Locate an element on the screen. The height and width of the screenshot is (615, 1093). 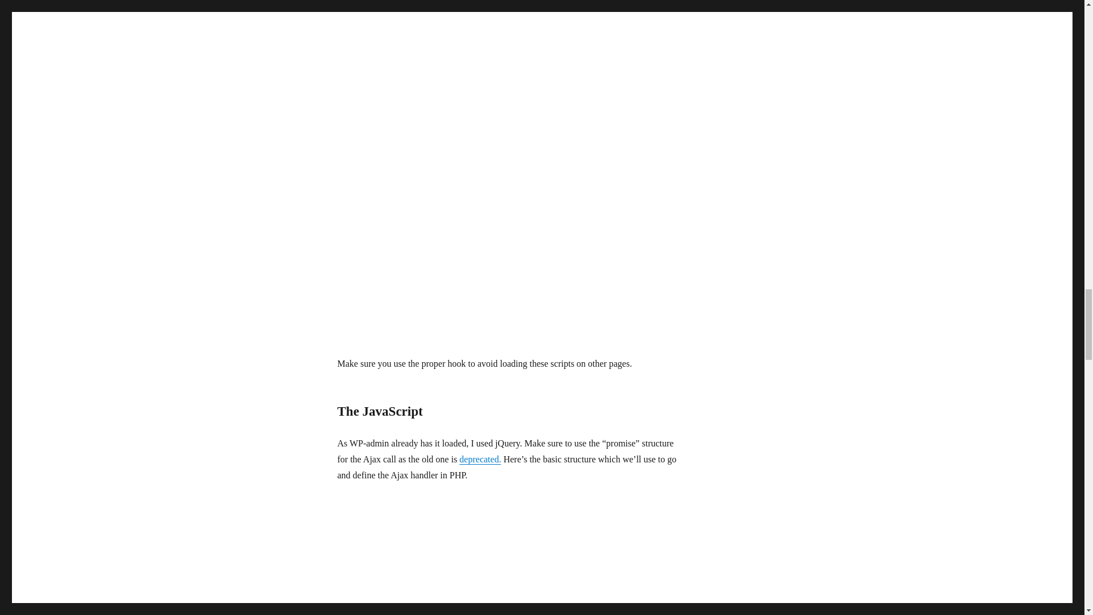
deprecated. is located at coordinates (479, 459).